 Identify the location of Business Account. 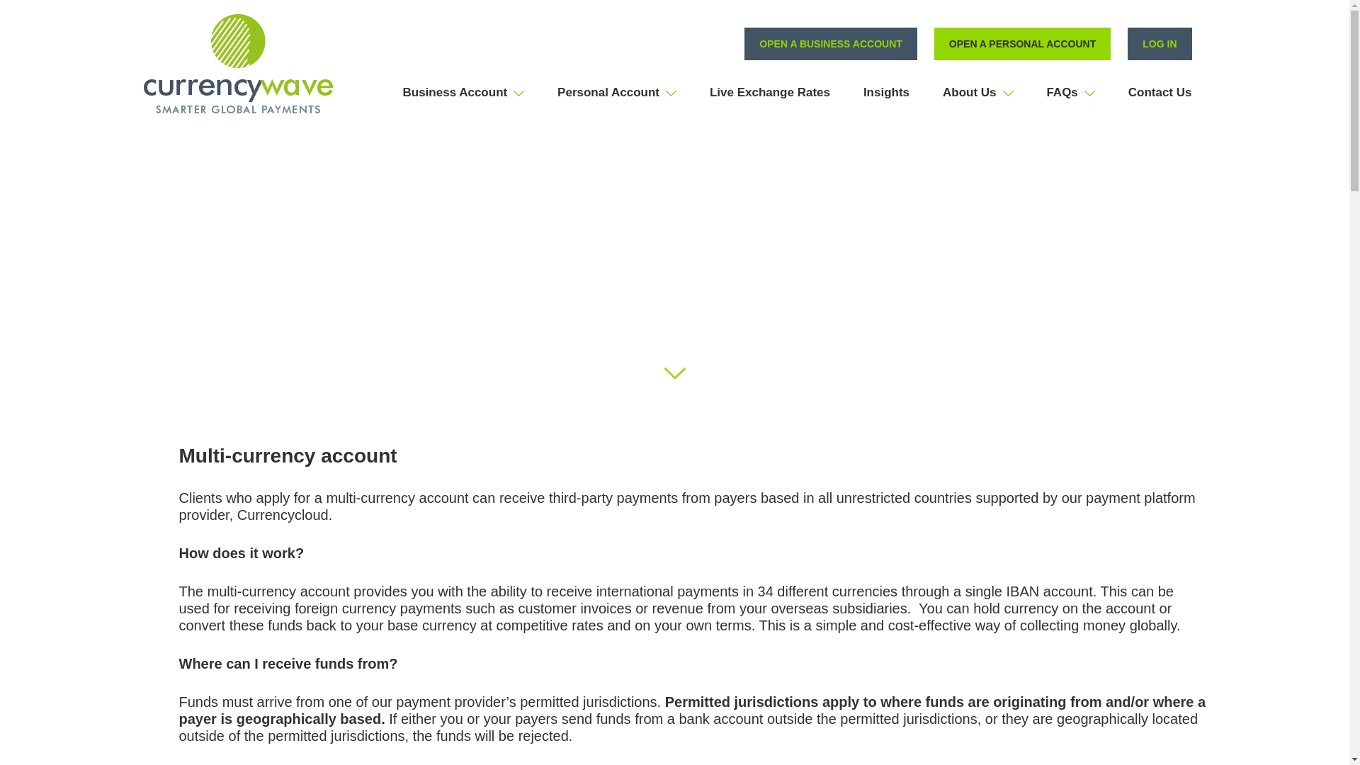
(463, 92).